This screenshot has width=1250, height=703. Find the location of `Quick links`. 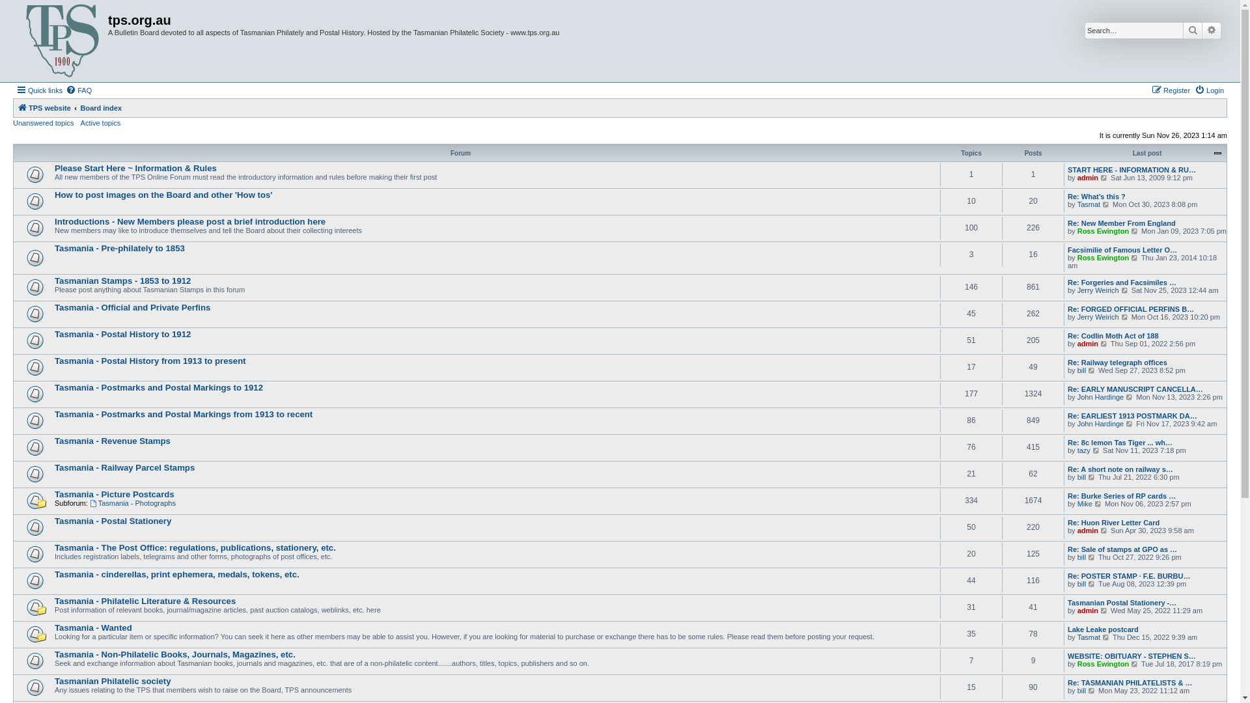

Quick links is located at coordinates (39, 90).